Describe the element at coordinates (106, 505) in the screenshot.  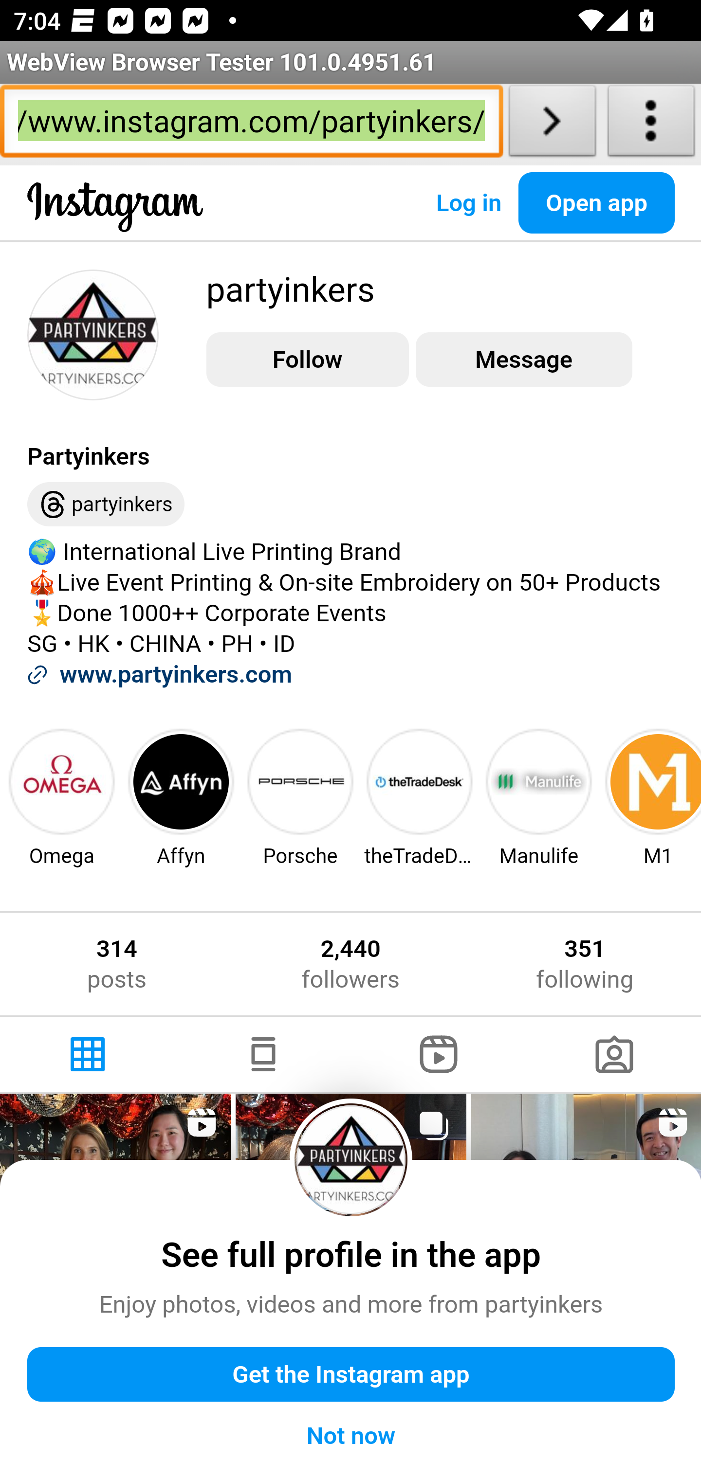
I see `Threads partyinkers Threads partyinkers` at that location.